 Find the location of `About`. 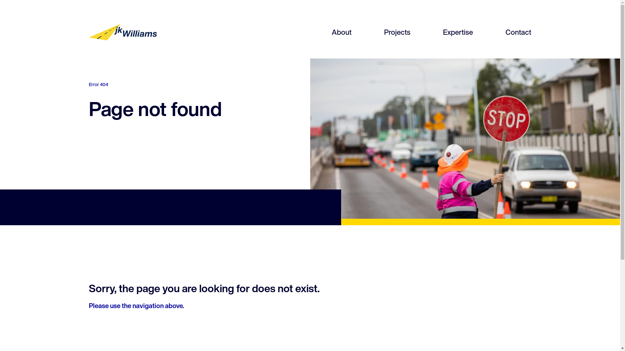

About is located at coordinates (342, 32).